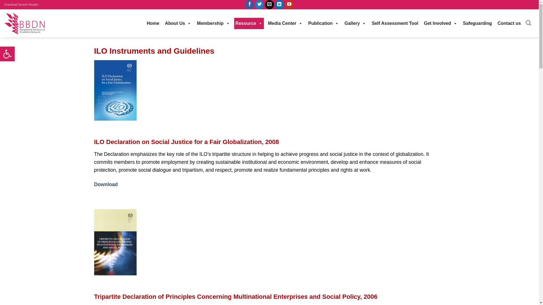 The width and height of the screenshot is (543, 305). Describe the element at coordinates (509, 23) in the screenshot. I see `Contact us` at that location.